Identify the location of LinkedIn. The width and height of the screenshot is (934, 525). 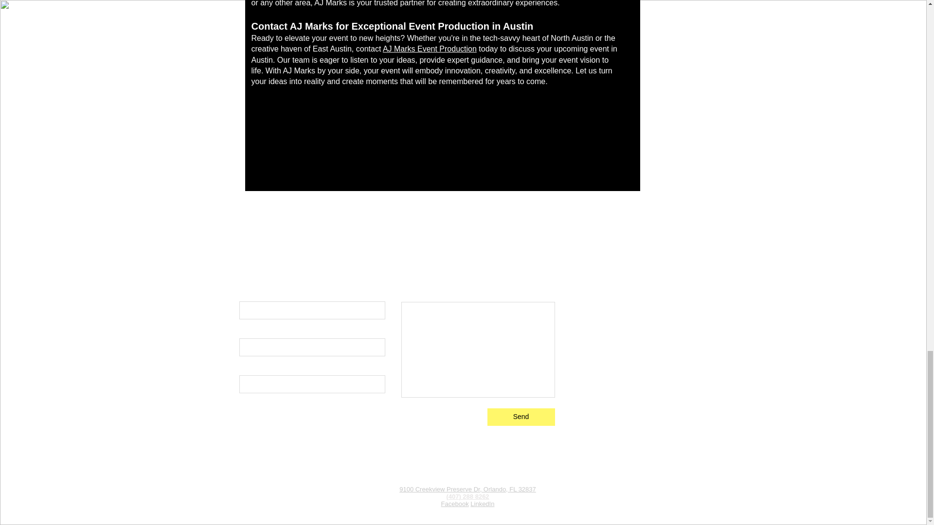
(482, 504).